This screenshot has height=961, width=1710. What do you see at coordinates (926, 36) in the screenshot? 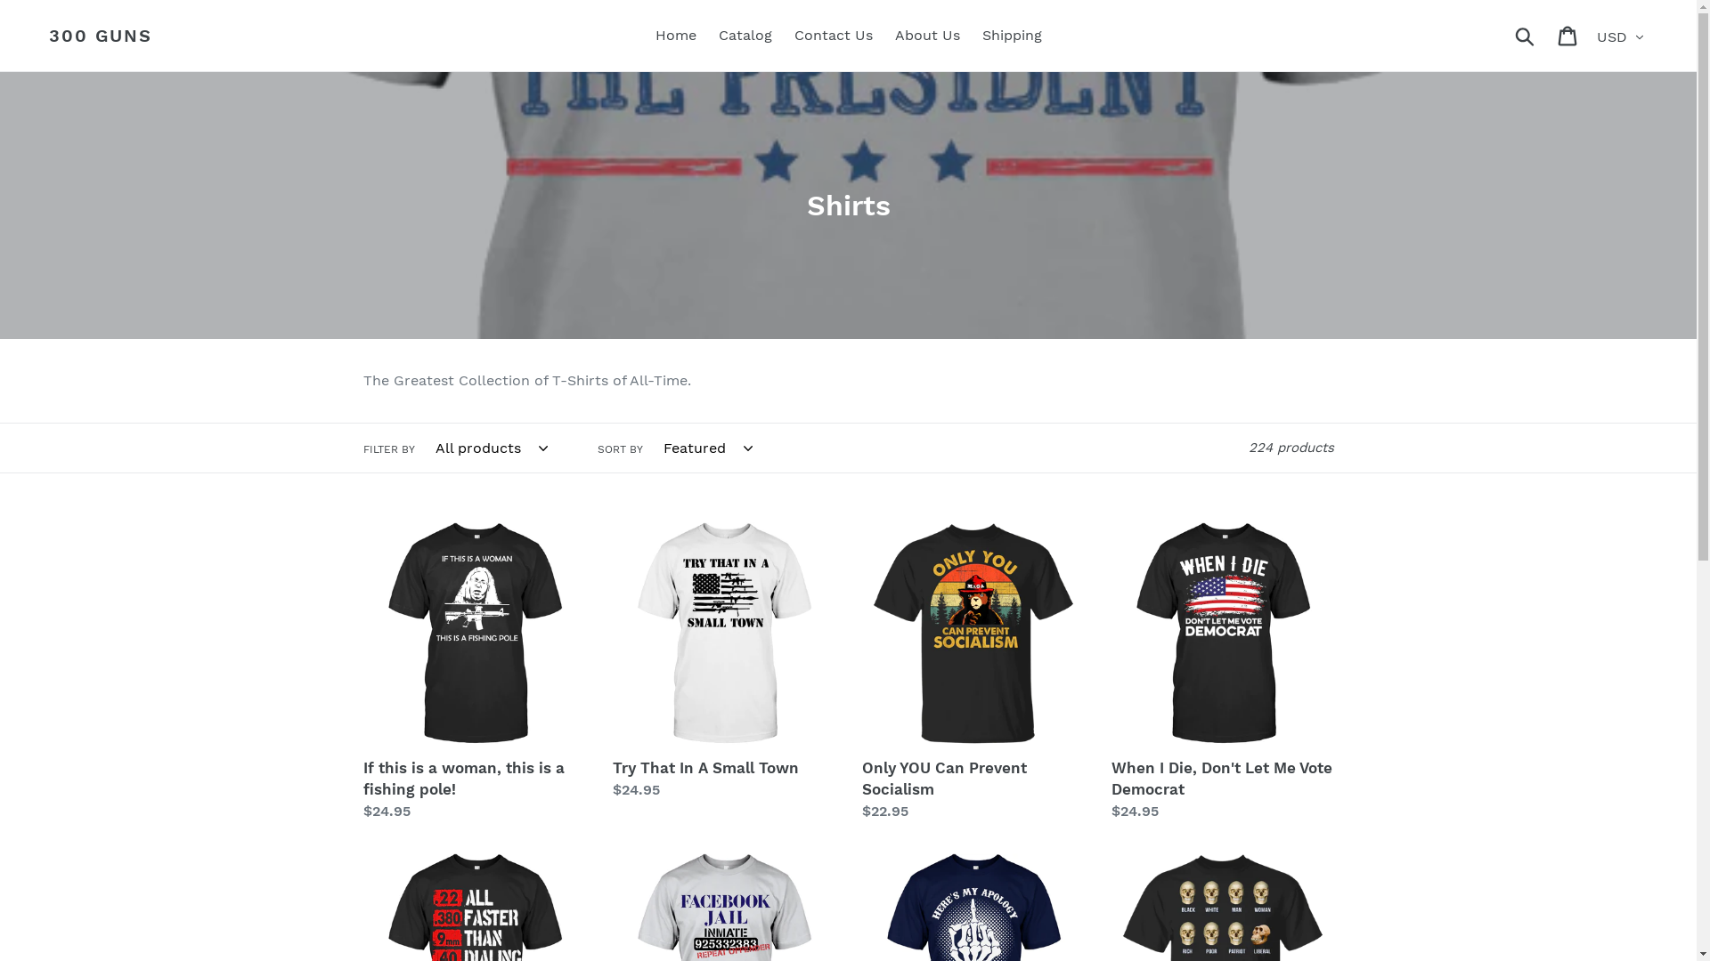
I see `About Us` at bounding box center [926, 36].